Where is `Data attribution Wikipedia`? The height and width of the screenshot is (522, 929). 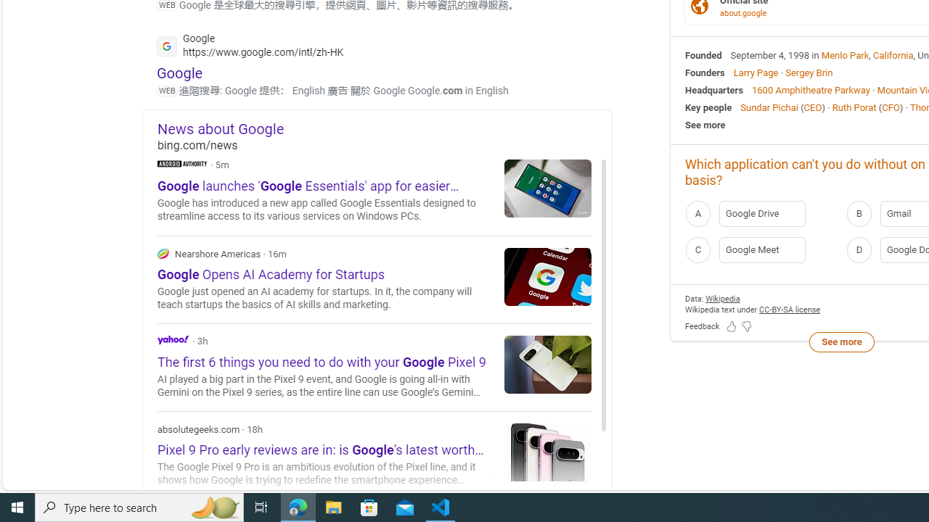
Data attribution Wikipedia is located at coordinates (723, 299).